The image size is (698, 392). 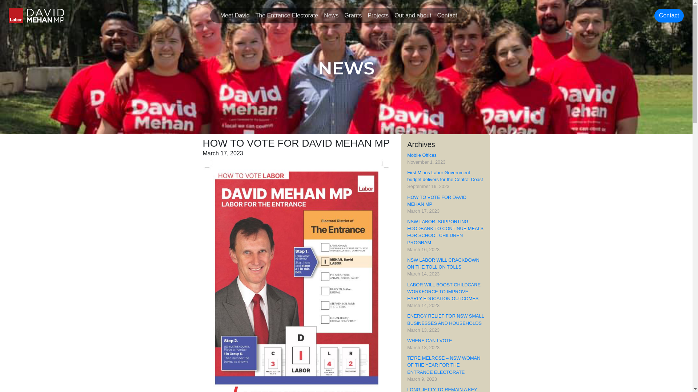 I want to click on ENERGY RELIEF FOR NSW SMALL BUSINESSES AND HOUSEHOLDS, so click(x=446, y=319).